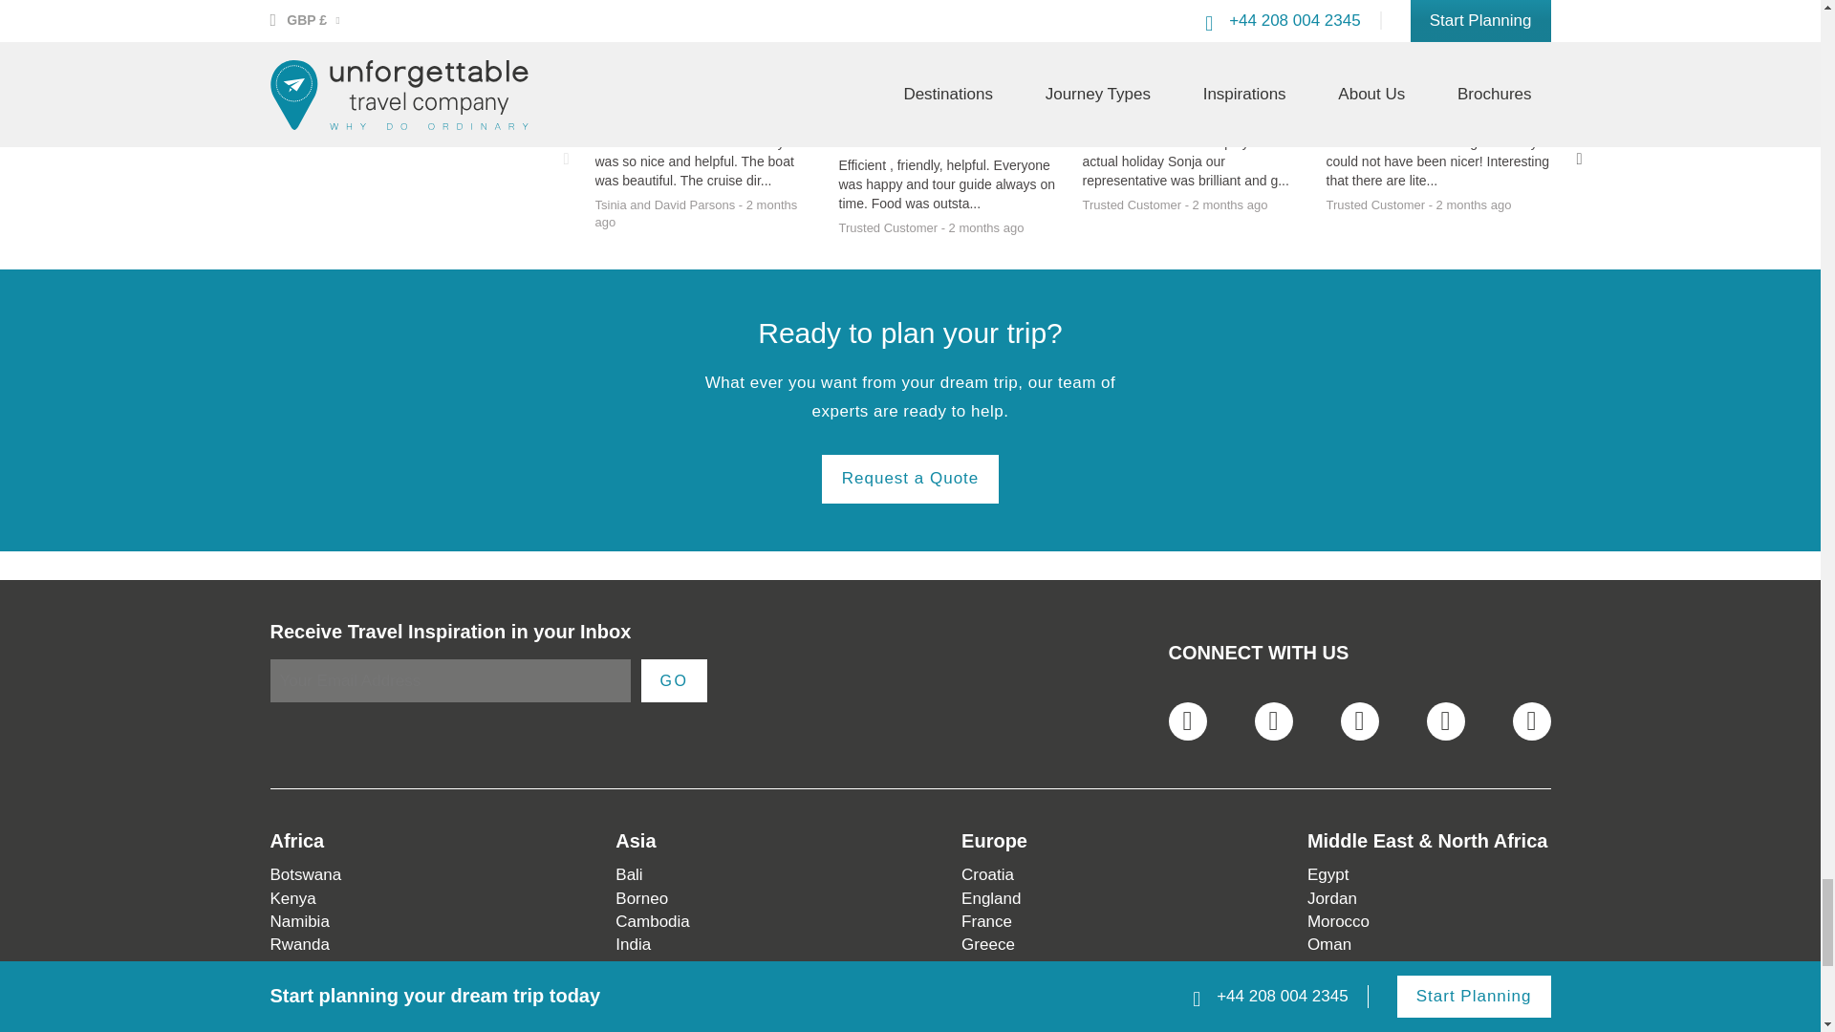  What do you see at coordinates (673, 680) in the screenshot?
I see `Go` at bounding box center [673, 680].